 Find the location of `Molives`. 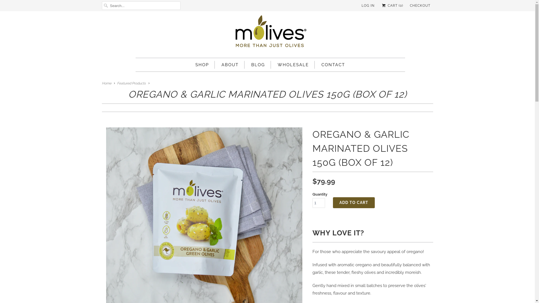

Molives is located at coordinates (270, 33).